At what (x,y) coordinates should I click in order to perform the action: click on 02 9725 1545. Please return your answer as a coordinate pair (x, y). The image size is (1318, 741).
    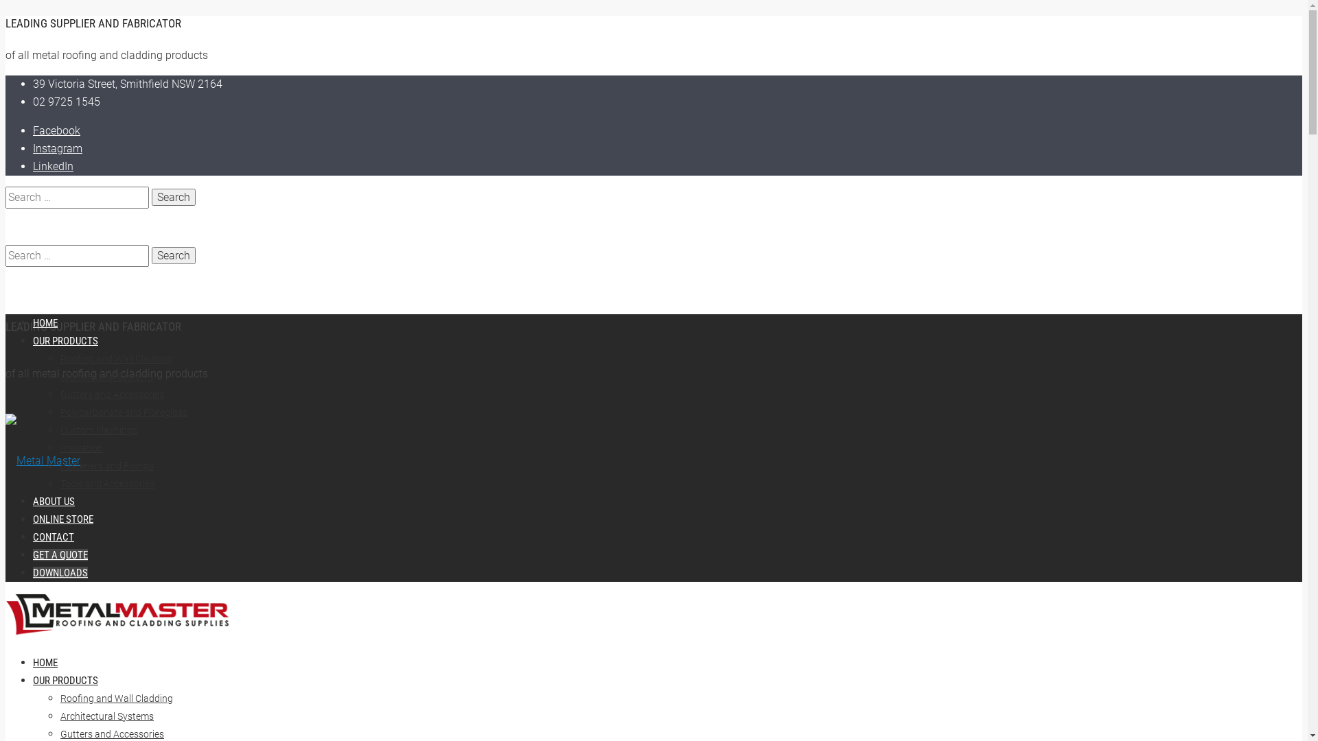
    Looking at the image, I should click on (67, 102).